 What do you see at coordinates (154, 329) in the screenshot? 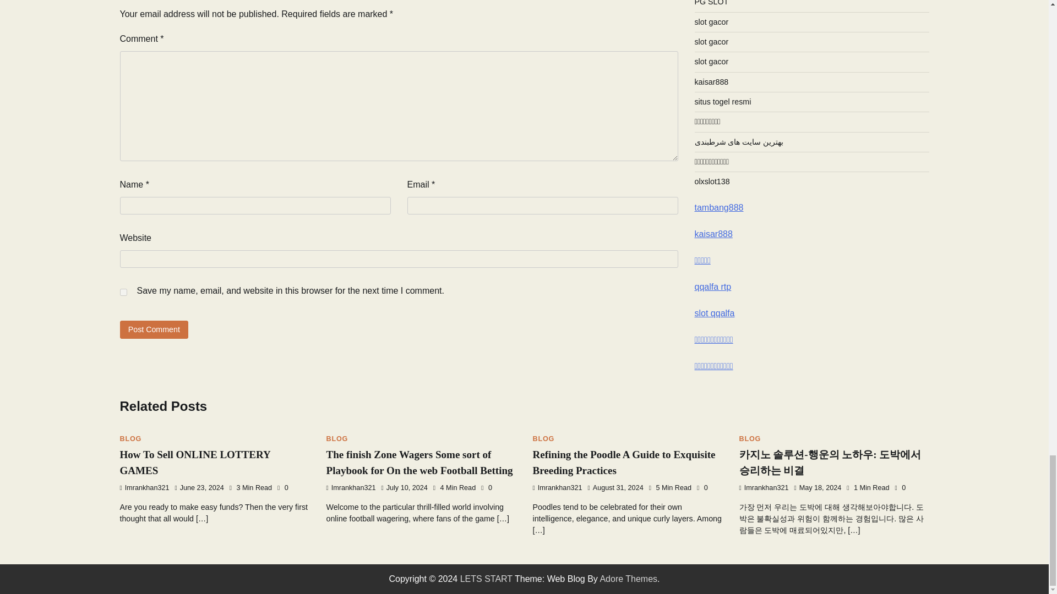
I see `Post Comment` at bounding box center [154, 329].